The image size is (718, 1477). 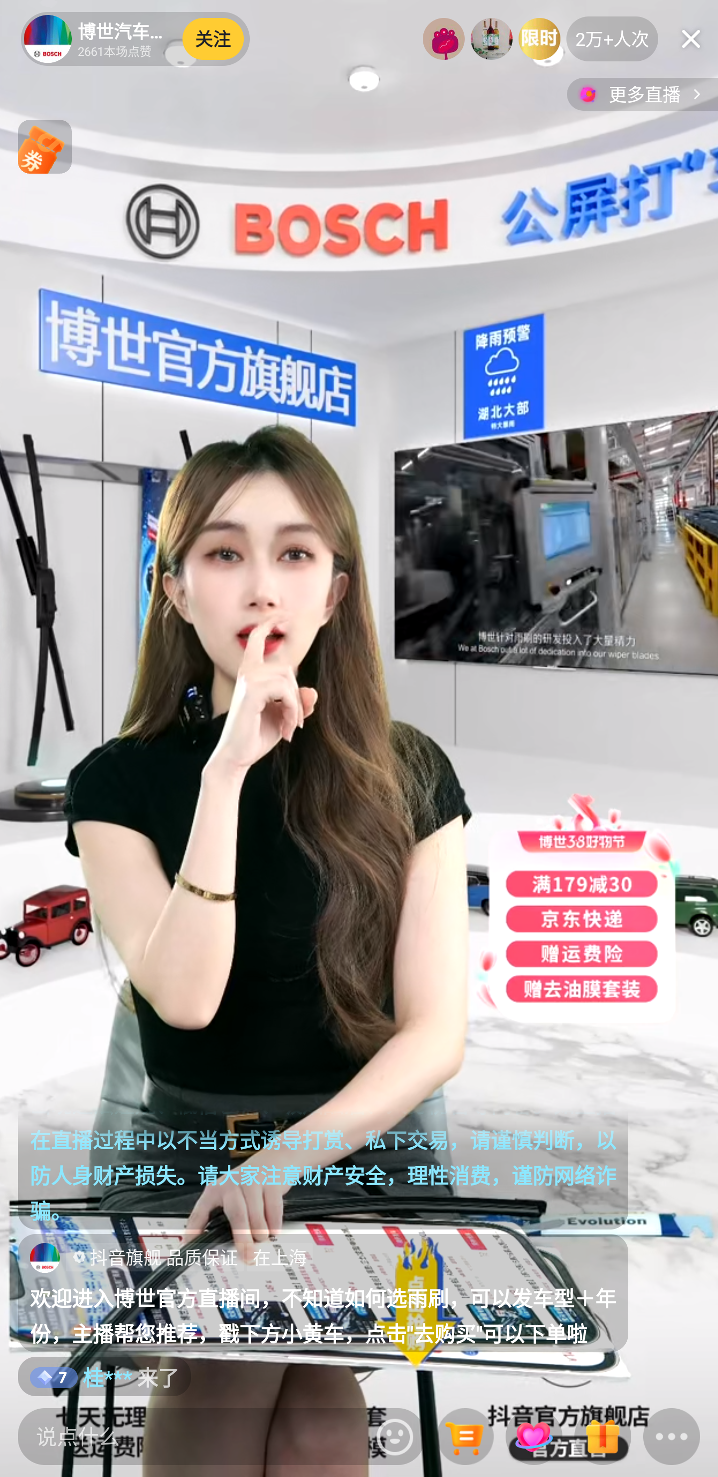 What do you see at coordinates (612, 39) in the screenshot?
I see `2万+人次` at bounding box center [612, 39].